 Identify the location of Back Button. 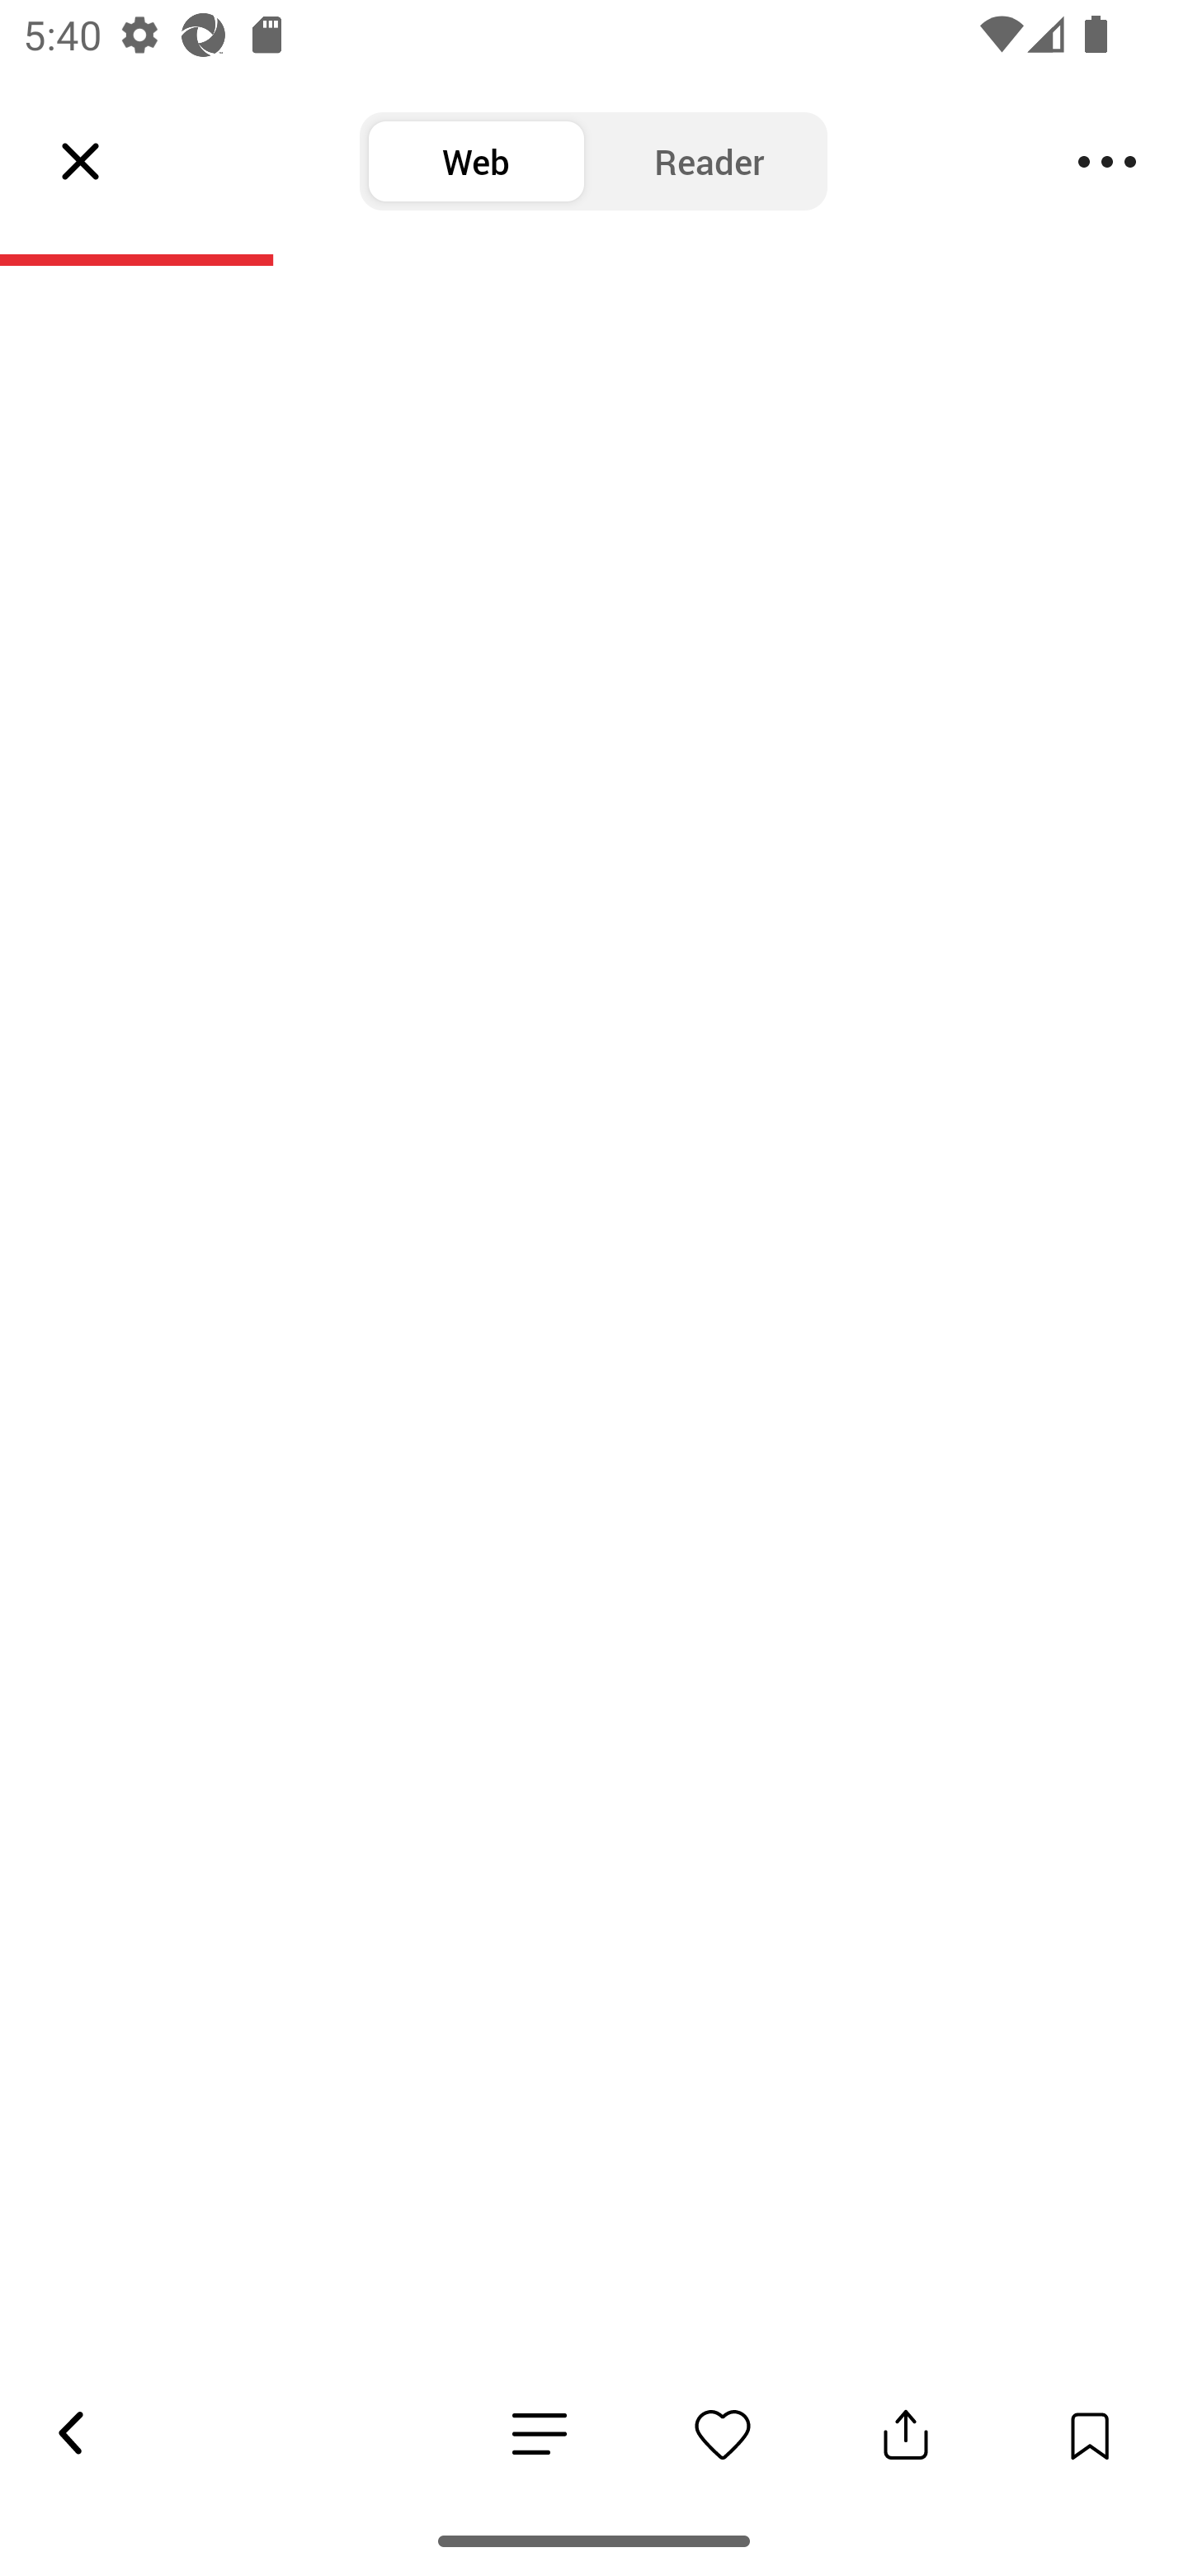
(69, 2434).